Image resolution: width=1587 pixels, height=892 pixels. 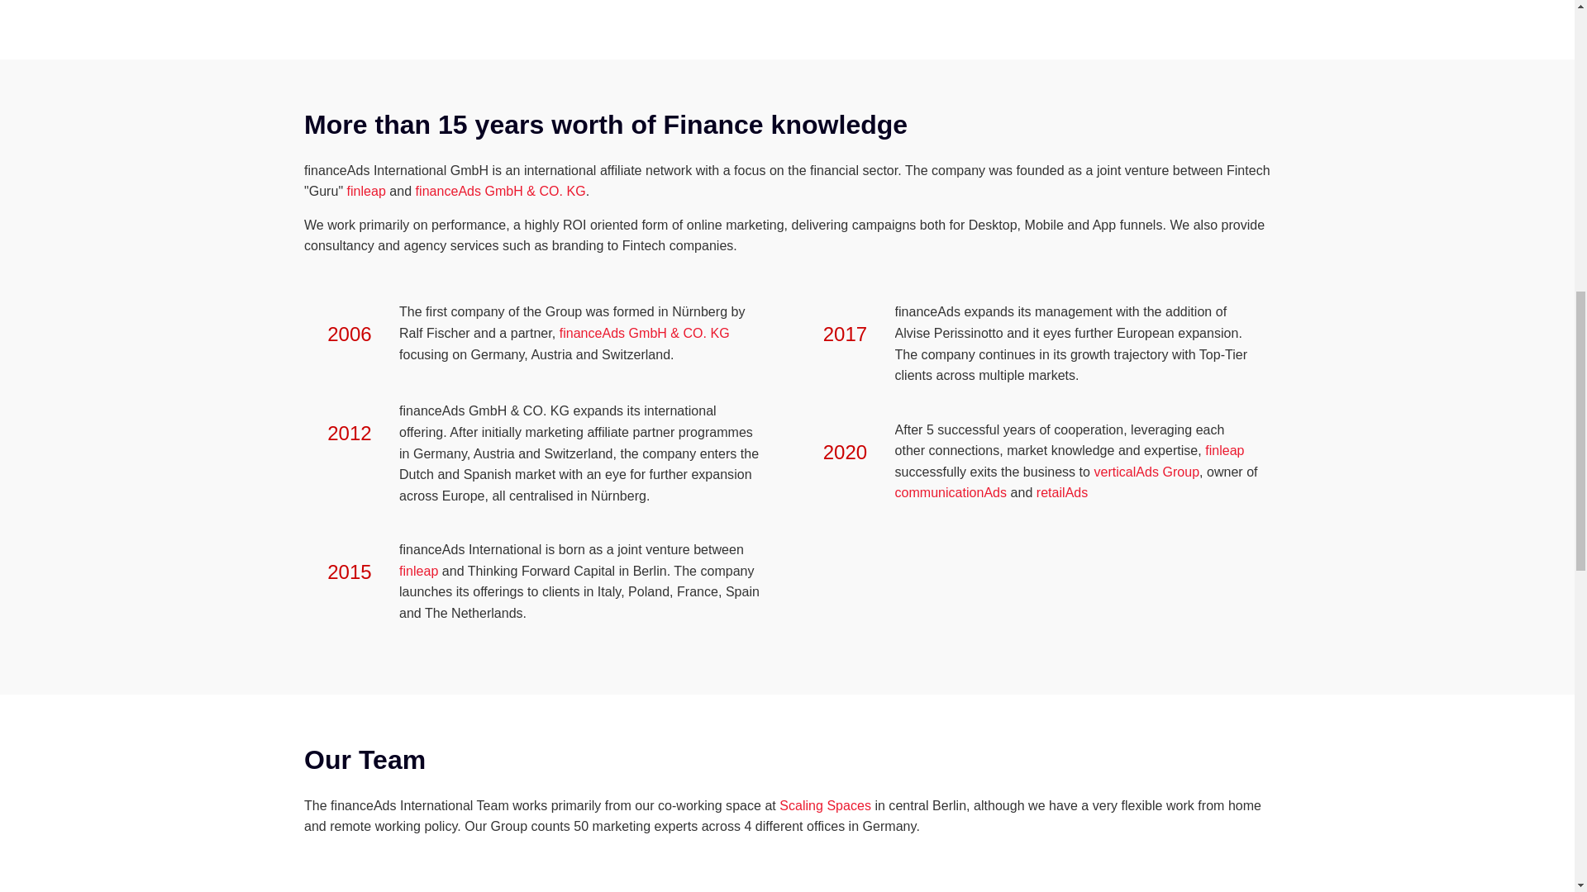 I want to click on communicationAds, so click(x=952, y=492).